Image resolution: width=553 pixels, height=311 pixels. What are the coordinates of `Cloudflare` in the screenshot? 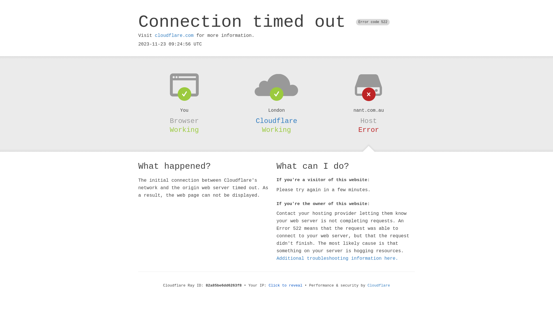 It's located at (379, 286).